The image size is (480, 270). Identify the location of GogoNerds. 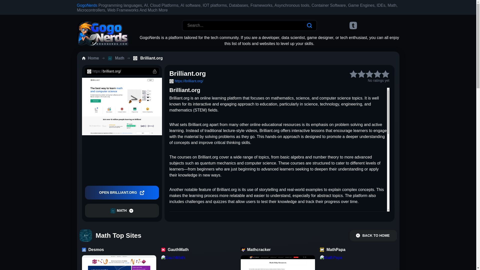
(87, 5).